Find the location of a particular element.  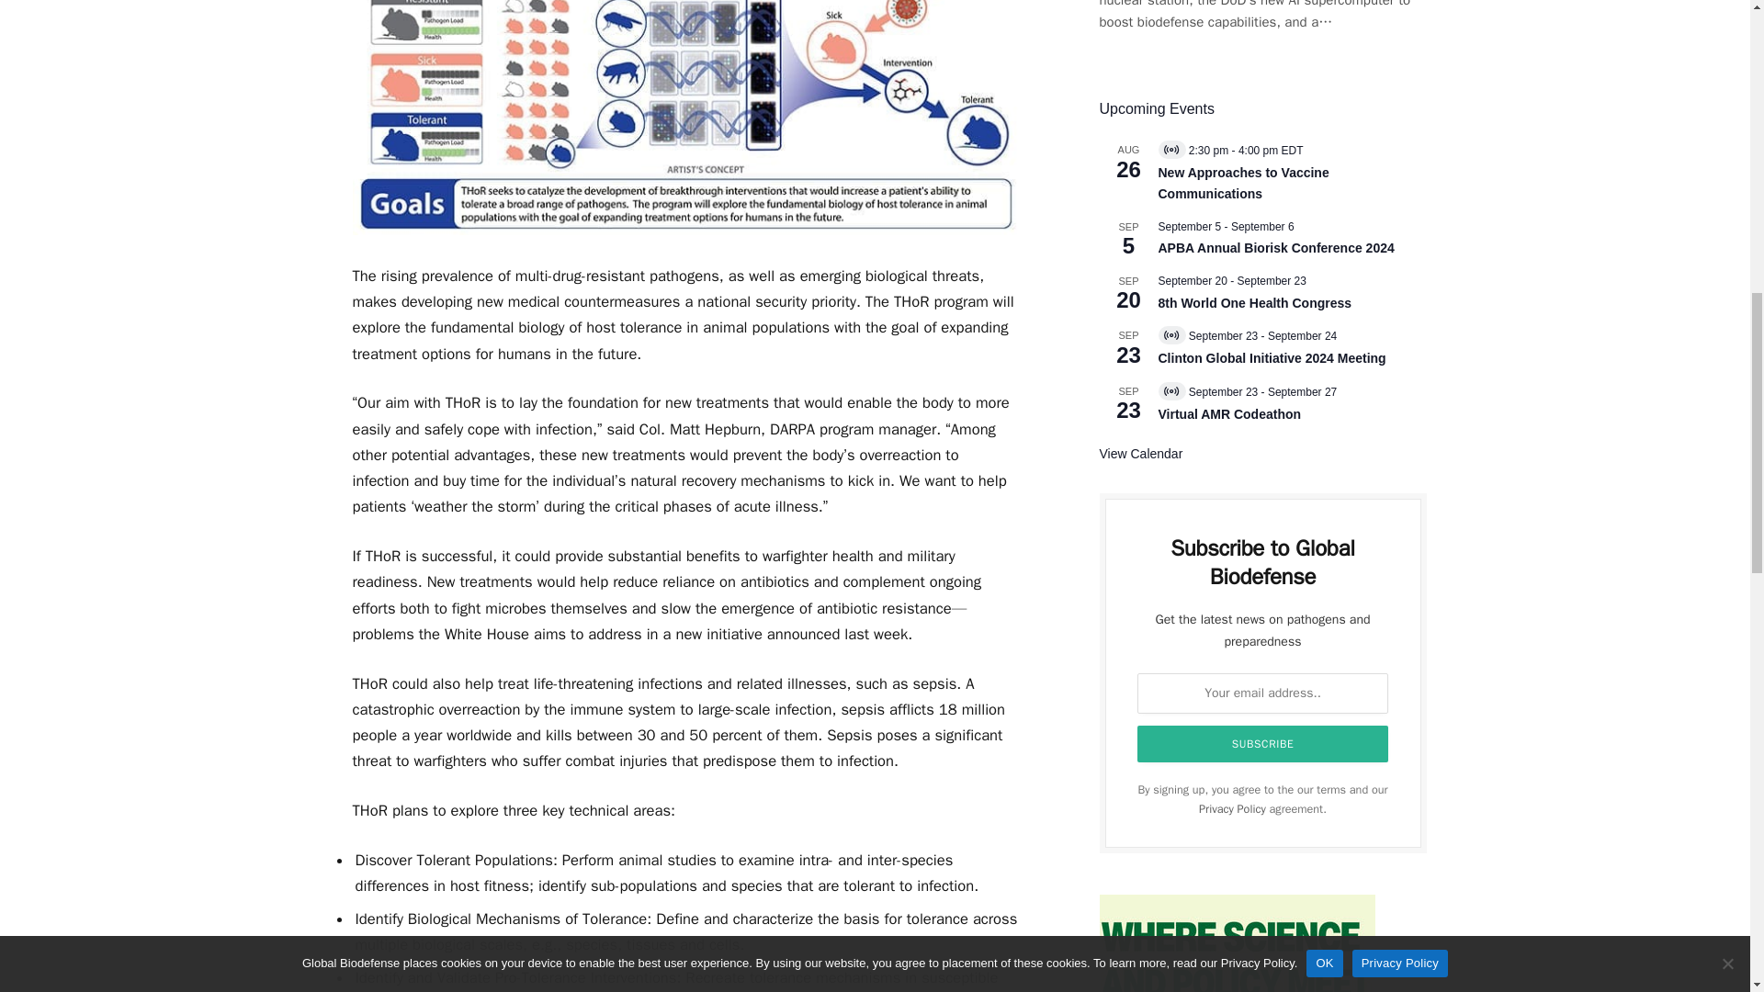

Subscribe is located at coordinates (1263, 744).